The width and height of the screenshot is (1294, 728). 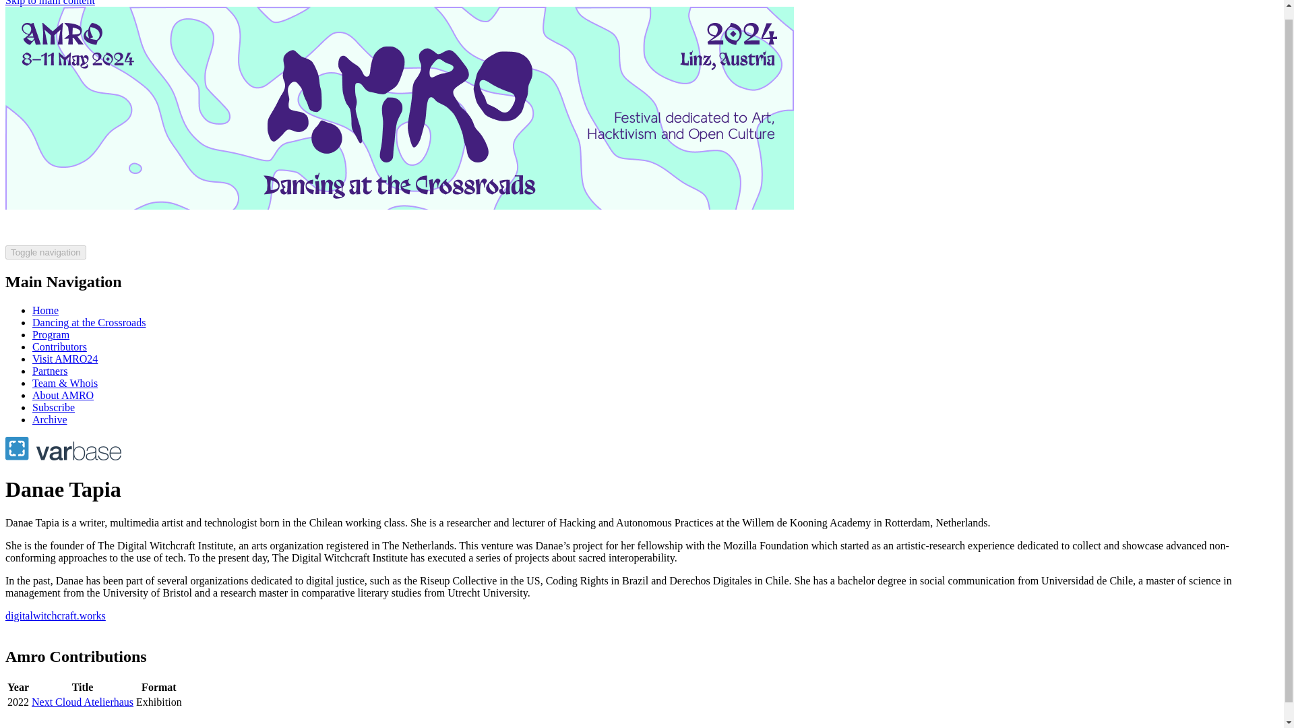 What do you see at coordinates (82, 701) in the screenshot?
I see `Next Cloud Atelierhaus` at bounding box center [82, 701].